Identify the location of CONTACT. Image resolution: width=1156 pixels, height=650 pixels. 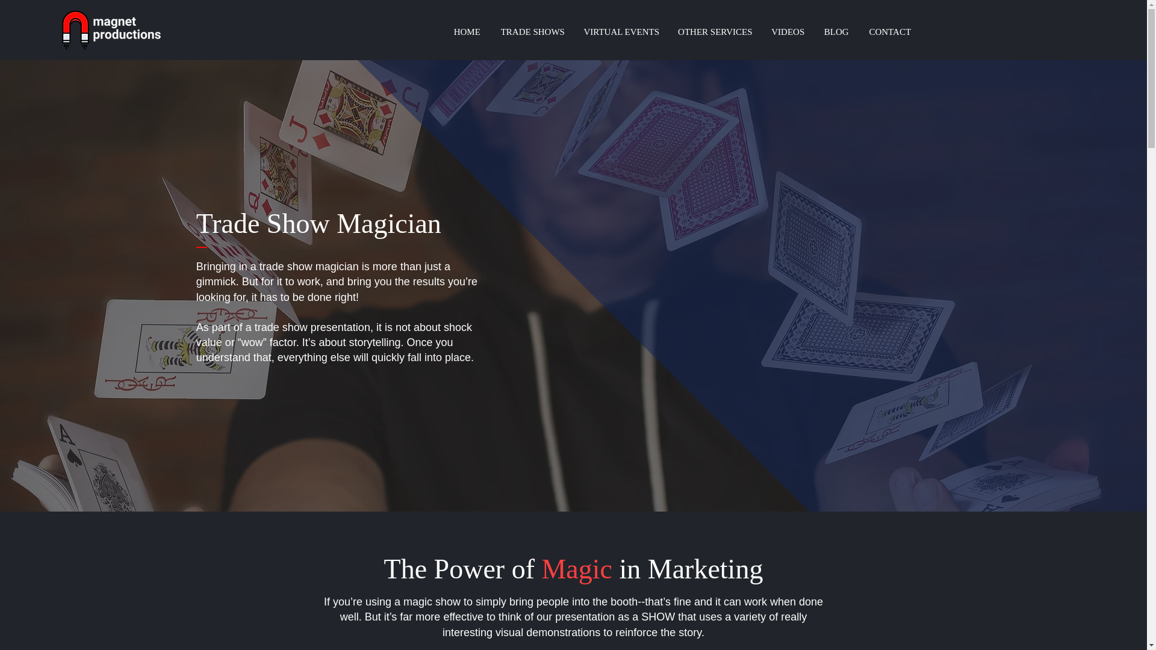
(890, 31).